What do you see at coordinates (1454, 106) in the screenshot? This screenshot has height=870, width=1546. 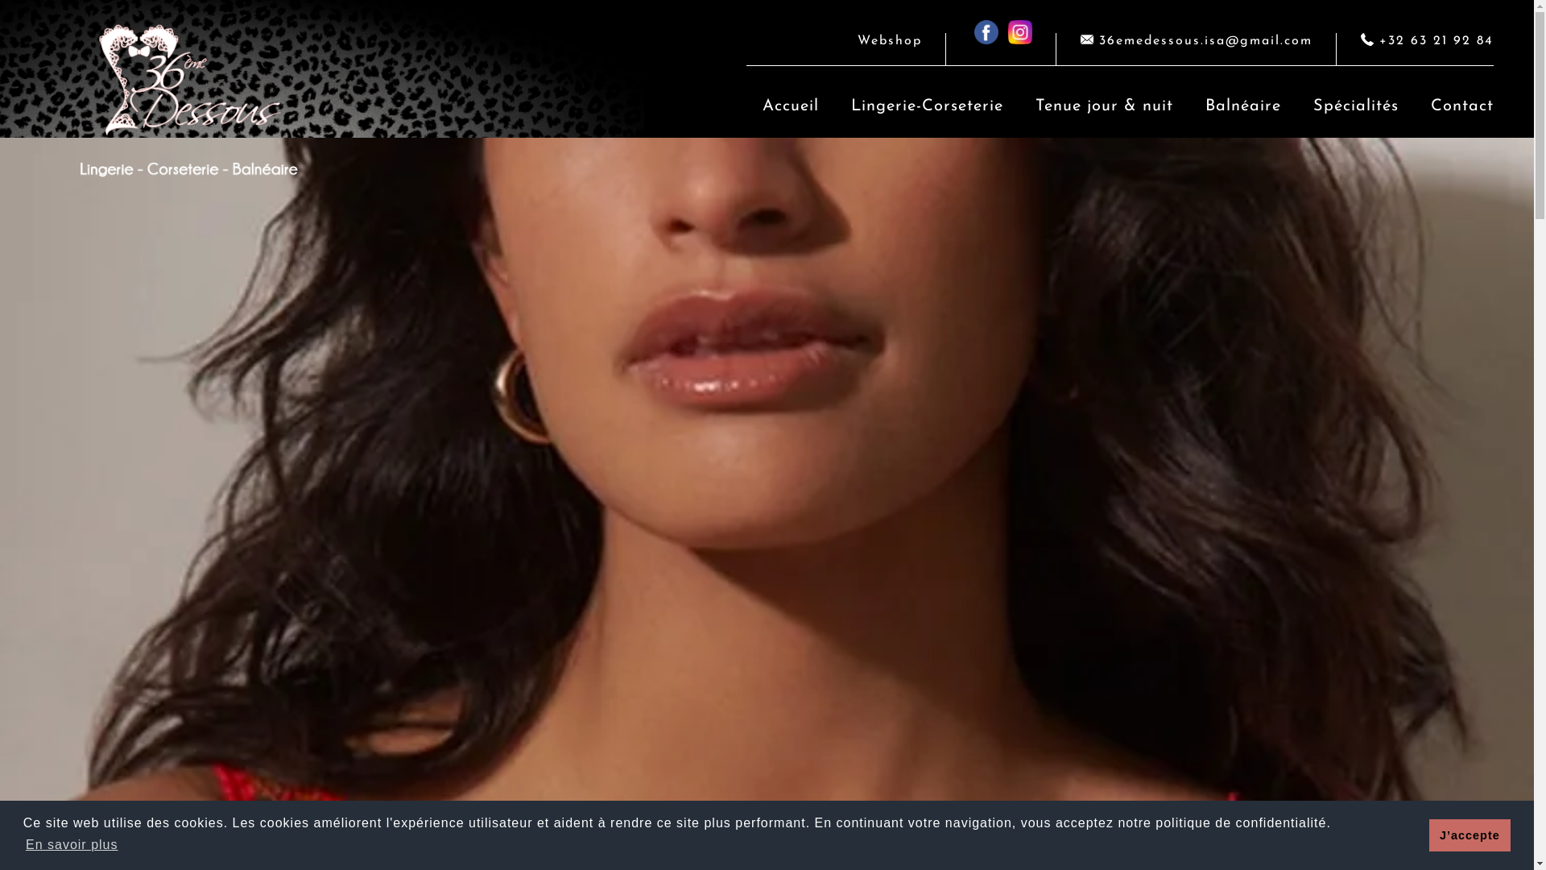 I see `Contact` at bounding box center [1454, 106].